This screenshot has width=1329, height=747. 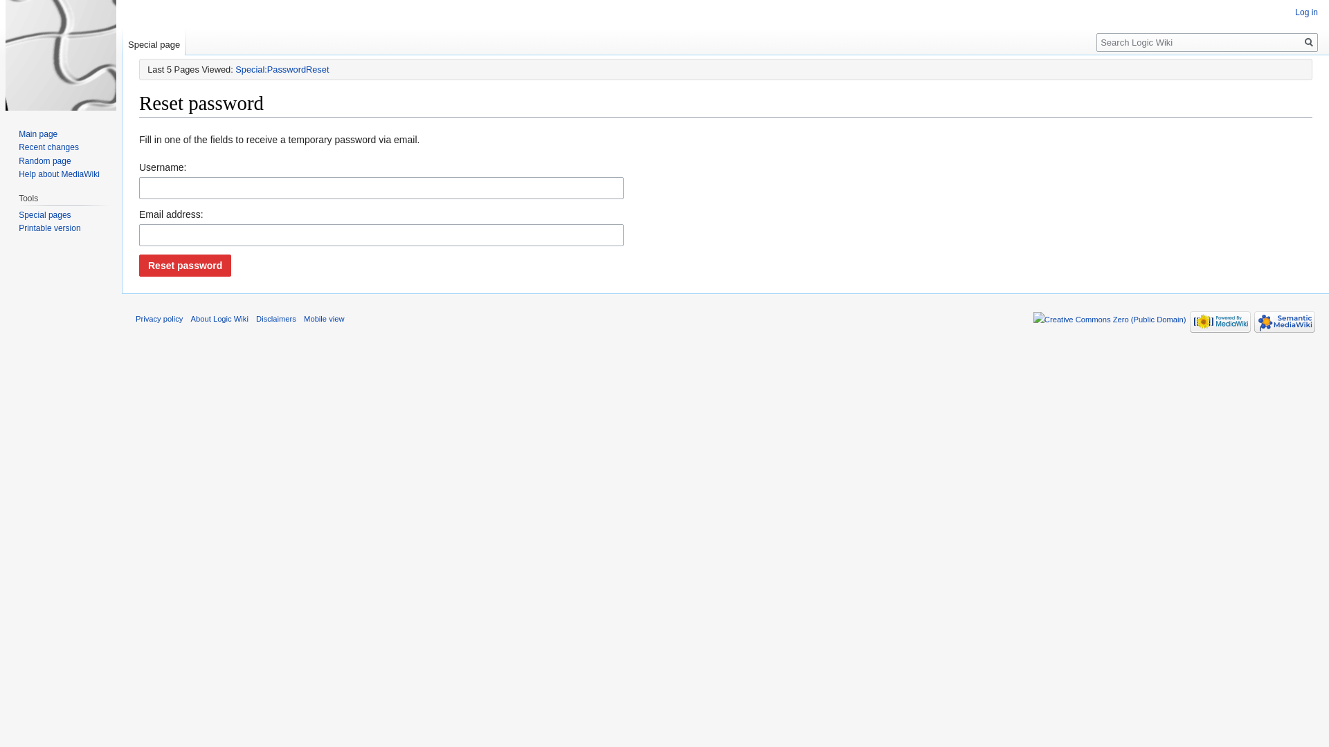 What do you see at coordinates (154, 41) in the screenshot?
I see `Special page` at bounding box center [154, 41].